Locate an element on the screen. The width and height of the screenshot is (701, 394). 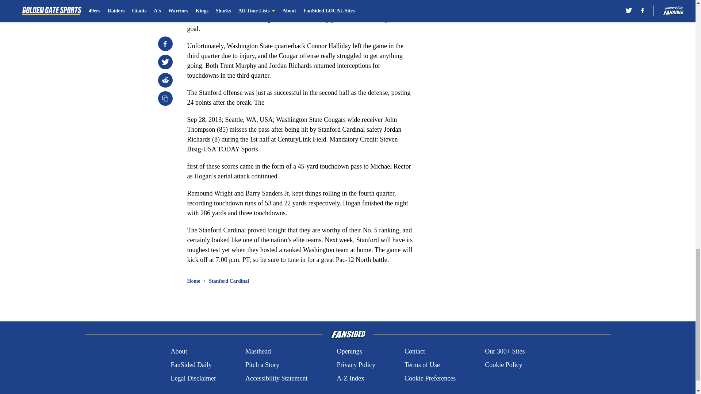
Cookie Policy is located at coordinates (503, 365).